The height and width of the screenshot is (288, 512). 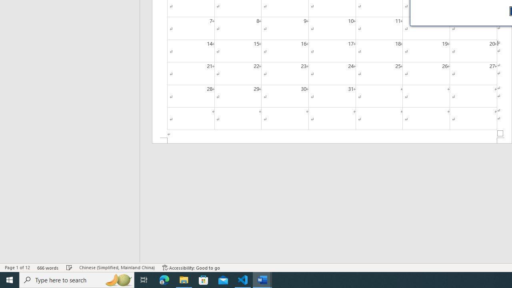 What do you see at coordinates (204, 280) in the screenshot?
I see `Microsoft Store` at bounding box center [204, 280].